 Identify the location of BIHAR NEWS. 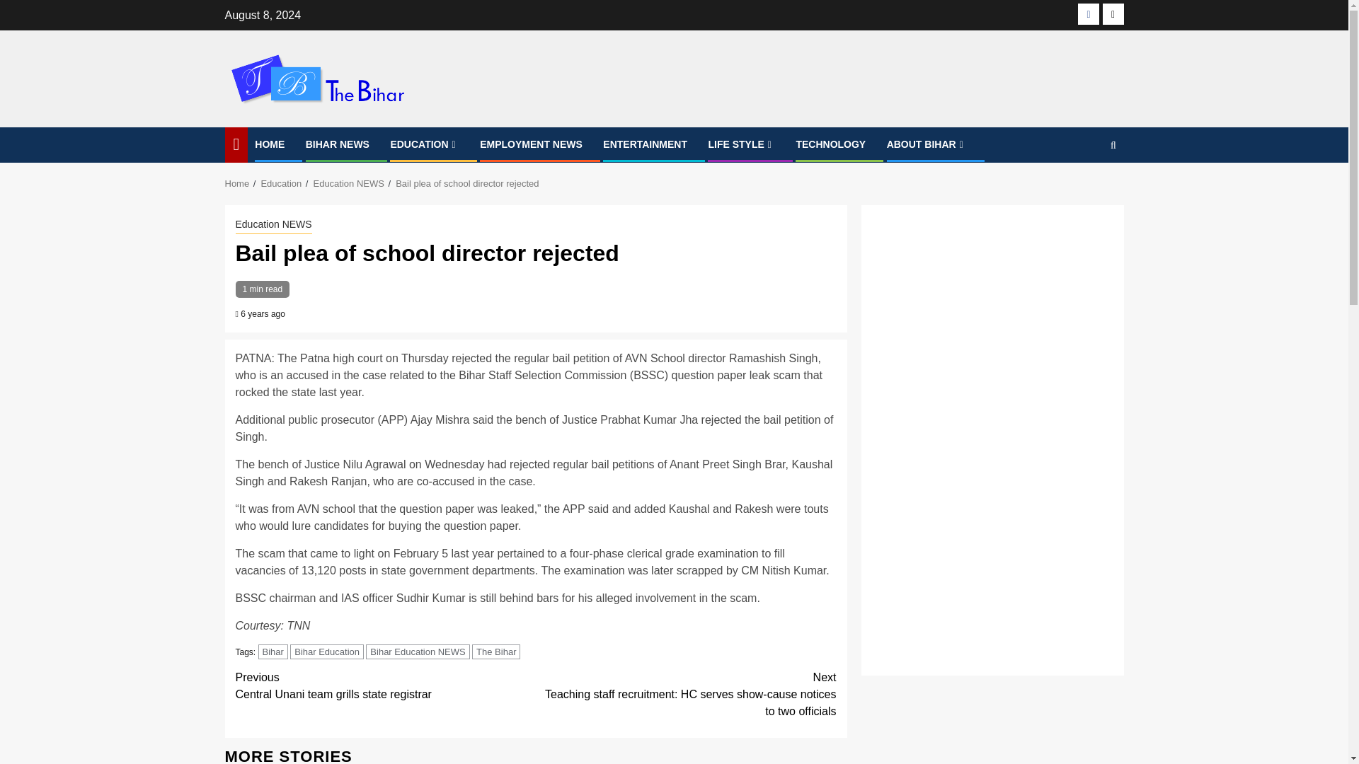
(338, 144).